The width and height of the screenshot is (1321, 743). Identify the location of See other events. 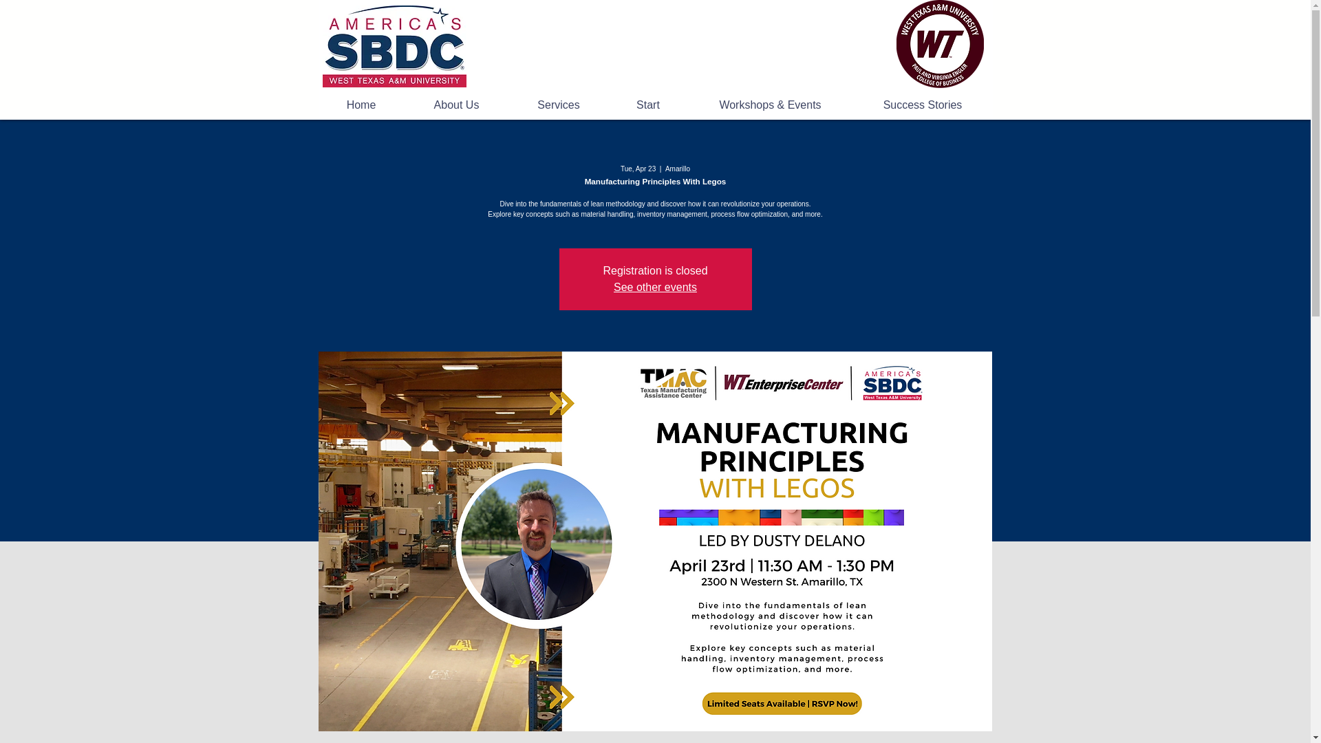
(655, 287).